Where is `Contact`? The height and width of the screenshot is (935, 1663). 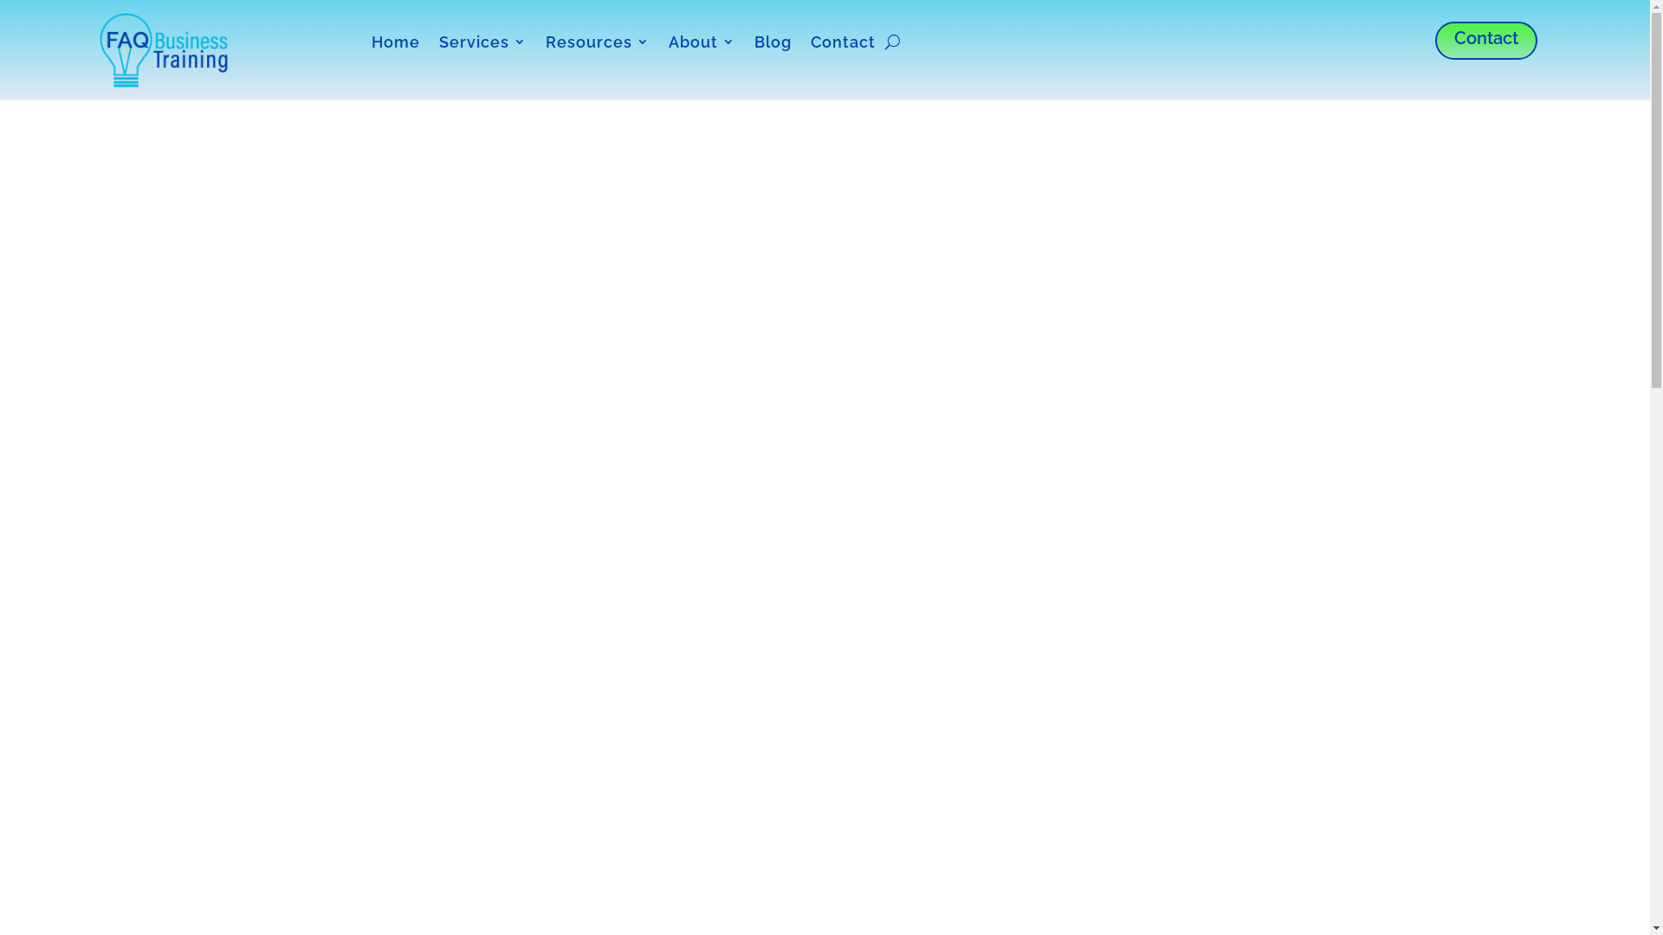 Contact is located at coordinates (844, 45).